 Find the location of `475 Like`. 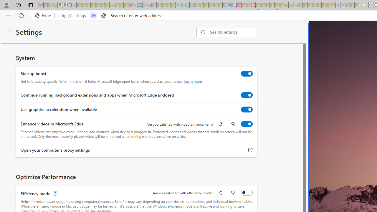

475 Like is located at coordinates (340, 159).